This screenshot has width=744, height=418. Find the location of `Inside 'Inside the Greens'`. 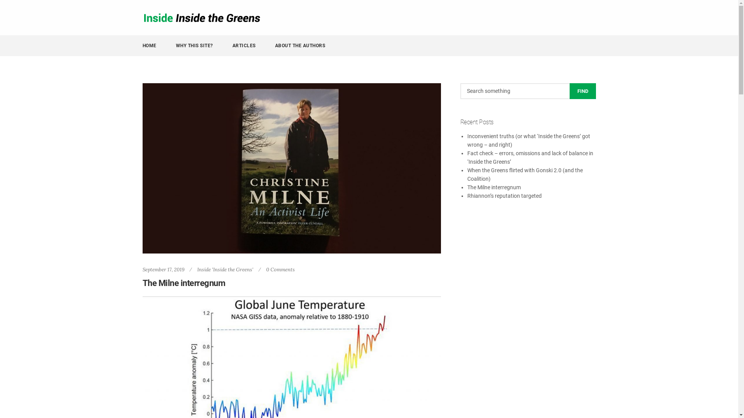

Inside 'Inside the Greens' is located at coordinates (225, 269).